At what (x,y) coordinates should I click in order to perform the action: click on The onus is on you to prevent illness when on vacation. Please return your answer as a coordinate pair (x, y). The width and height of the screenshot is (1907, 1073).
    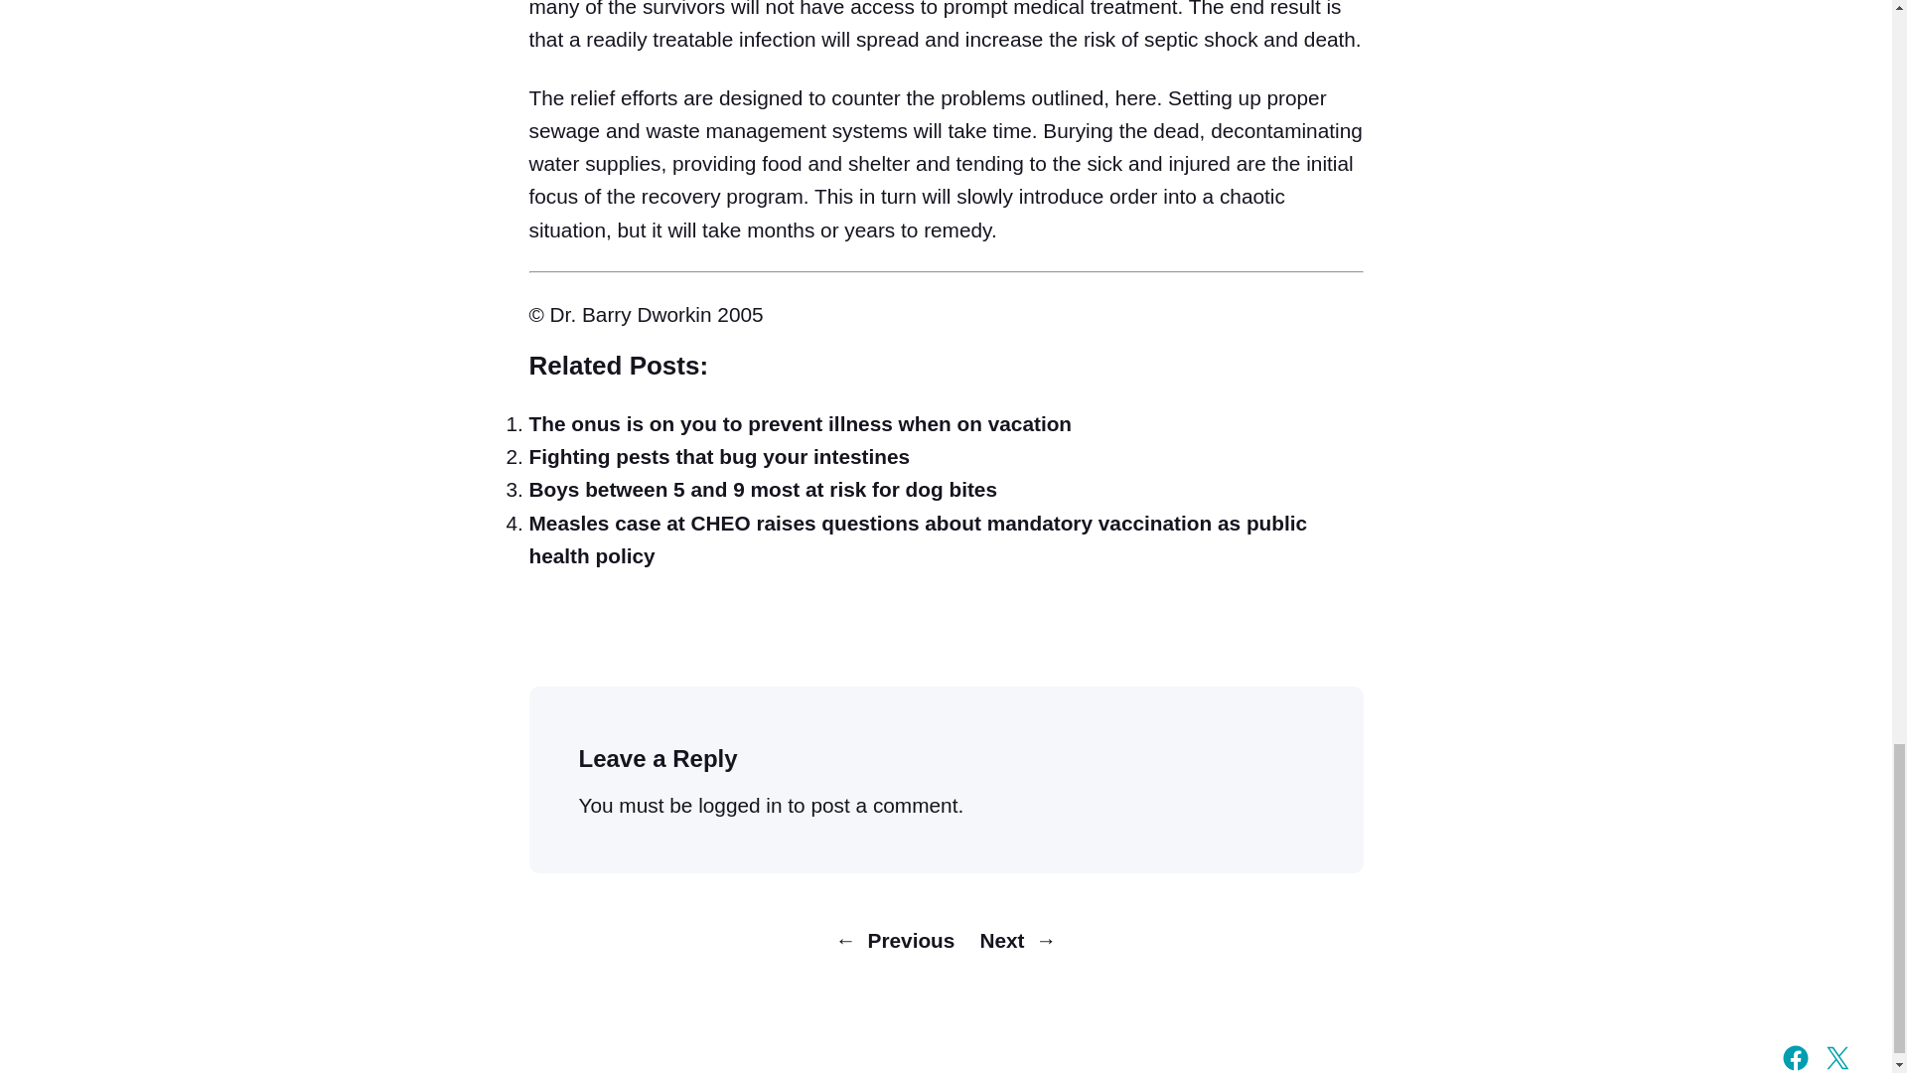
    Looking at the image, I should click on (800, 423).